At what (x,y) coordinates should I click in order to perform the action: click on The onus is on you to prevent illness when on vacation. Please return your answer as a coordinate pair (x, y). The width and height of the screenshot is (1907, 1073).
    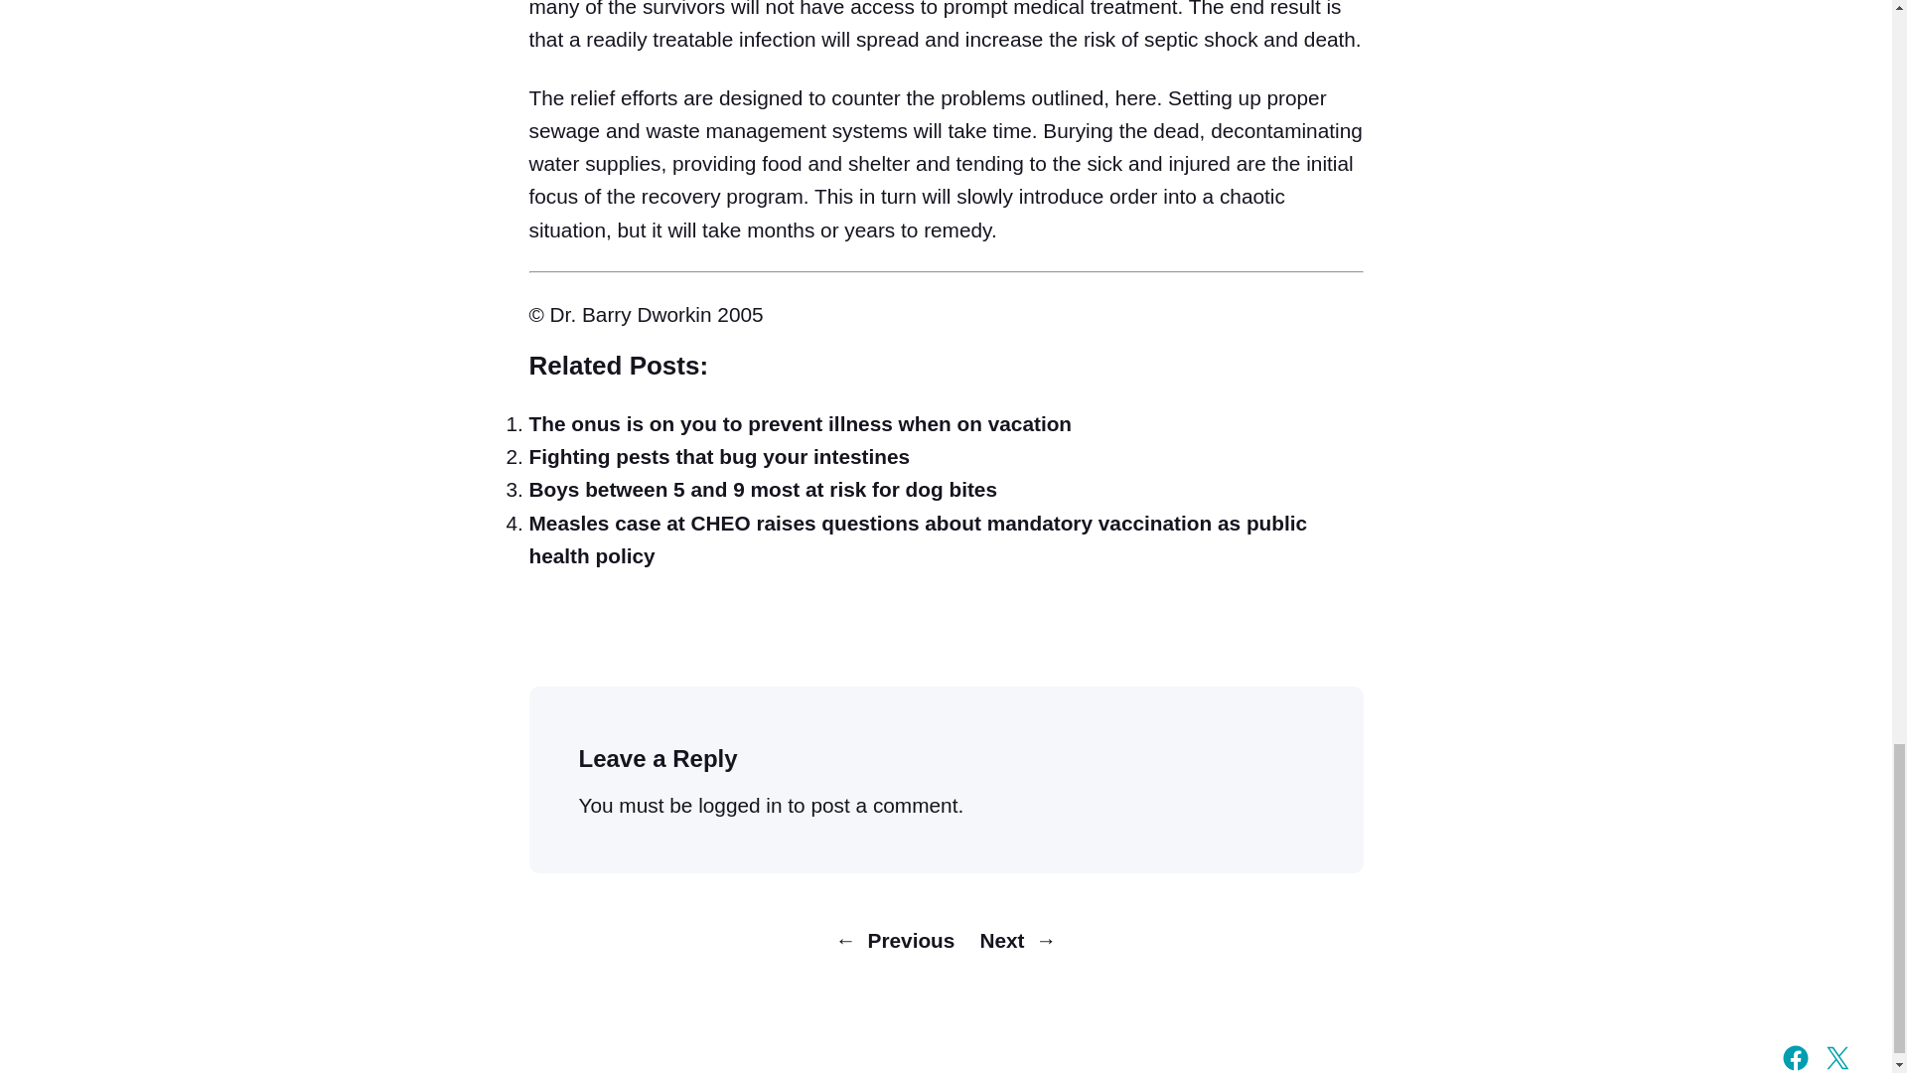
    Looking at the image, I should click on (800, 423).